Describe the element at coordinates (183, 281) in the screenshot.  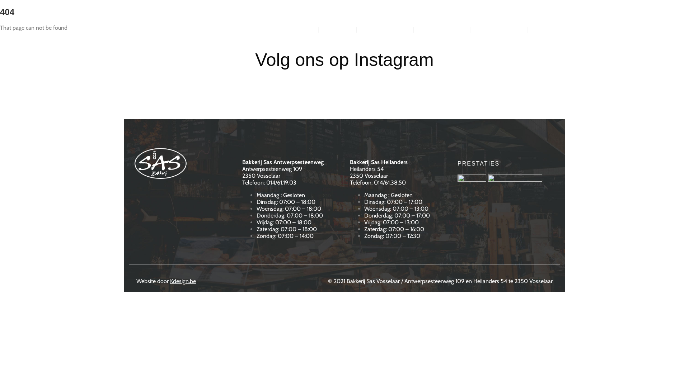
I see `Kdesign.be` at that location.